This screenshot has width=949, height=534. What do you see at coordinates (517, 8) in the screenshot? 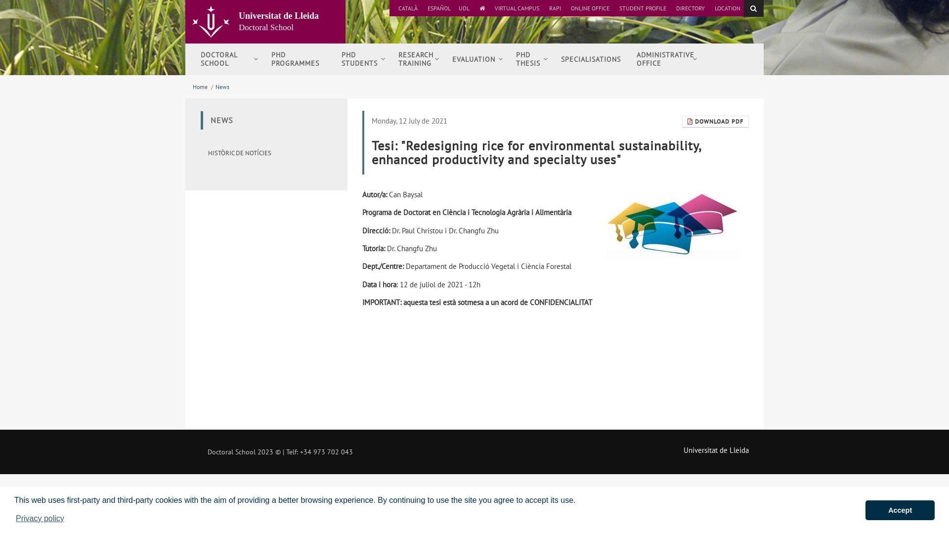
I see `VIRTUAL CAMPUS` at bounding box center [517, 8].